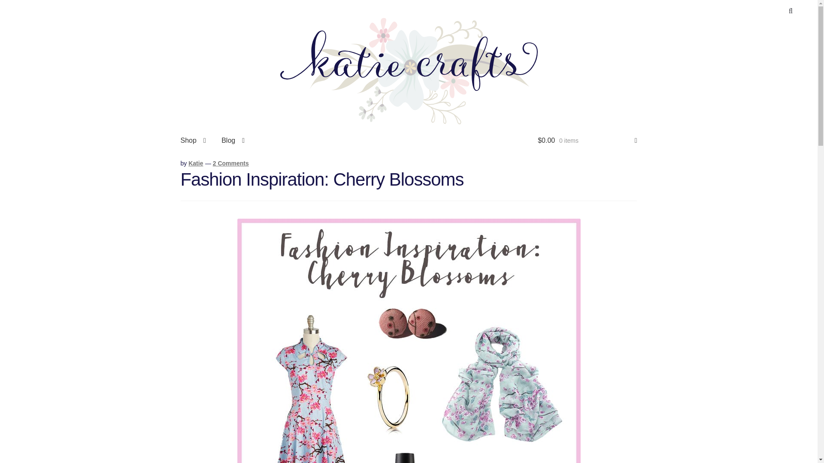  I want to click on View your shopping cart, so click(587, 141).